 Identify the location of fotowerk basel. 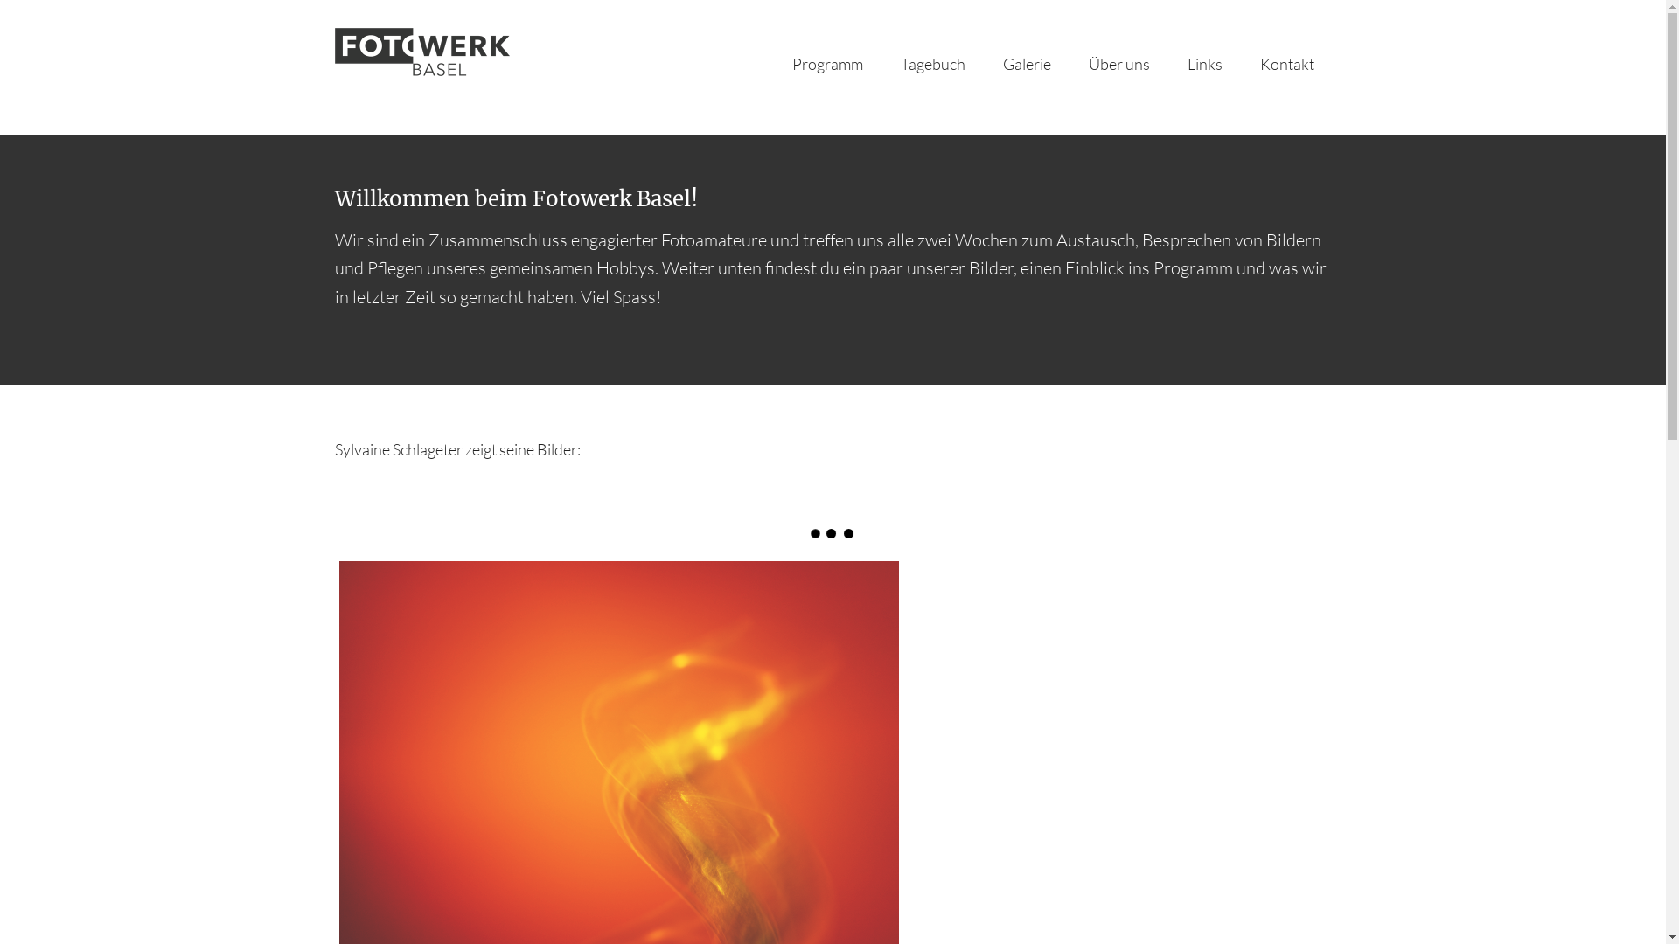
(509, 67).